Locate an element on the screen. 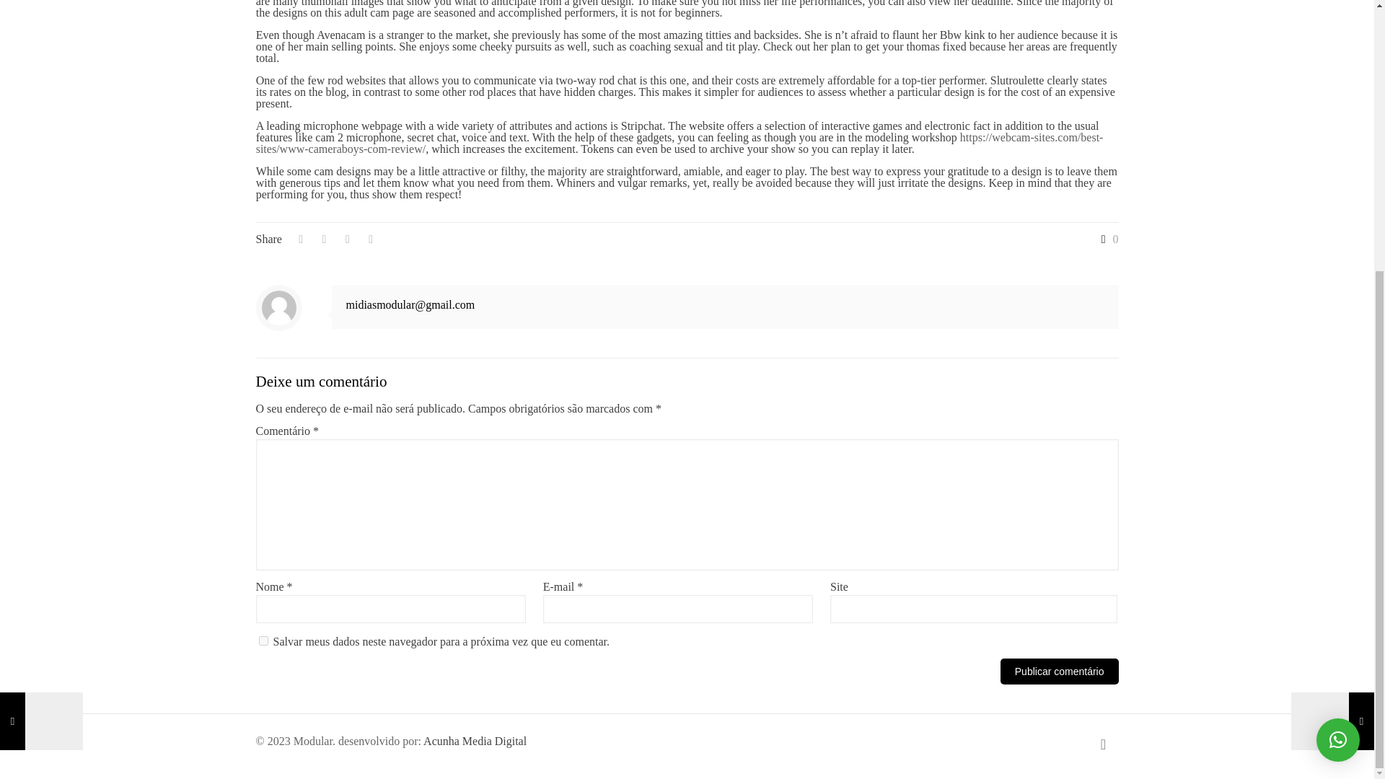 The image size is (1385, 779). 0 is located at coordinates (1107, 239).